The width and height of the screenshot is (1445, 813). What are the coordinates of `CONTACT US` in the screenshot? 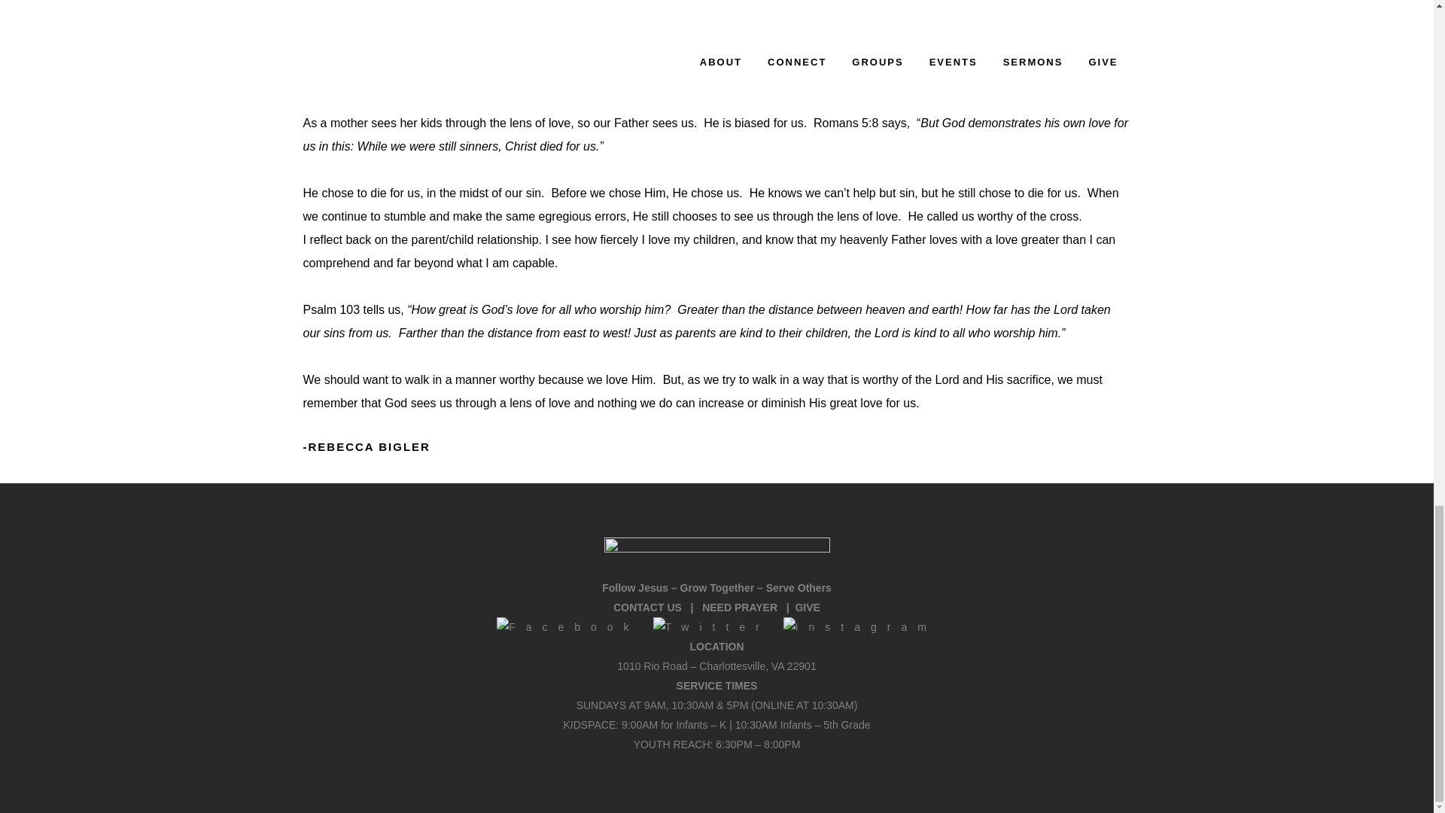 It's located at (647, 607).